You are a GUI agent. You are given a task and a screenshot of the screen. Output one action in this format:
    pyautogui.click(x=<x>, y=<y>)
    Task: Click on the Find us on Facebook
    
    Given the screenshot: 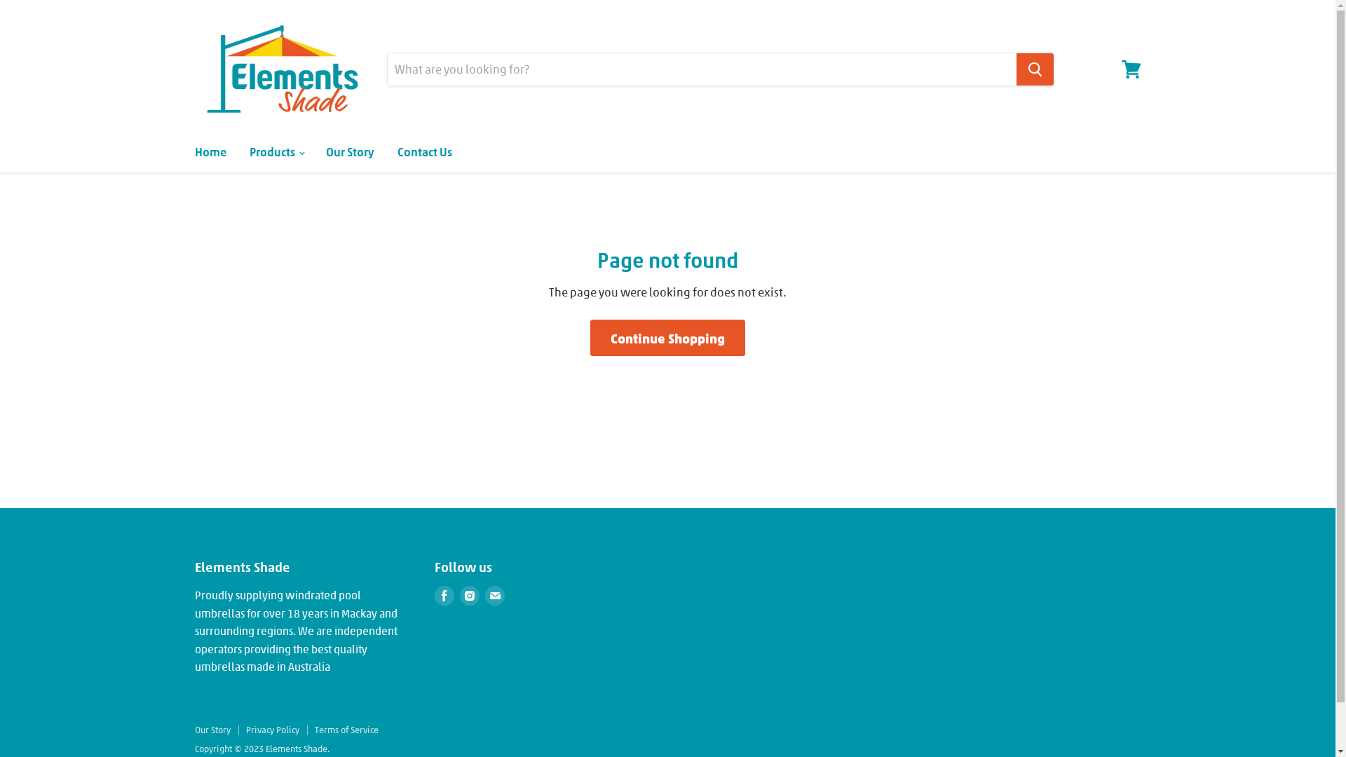 What is the action you would take?
    pyautogui.click(x=444, y=596)
    